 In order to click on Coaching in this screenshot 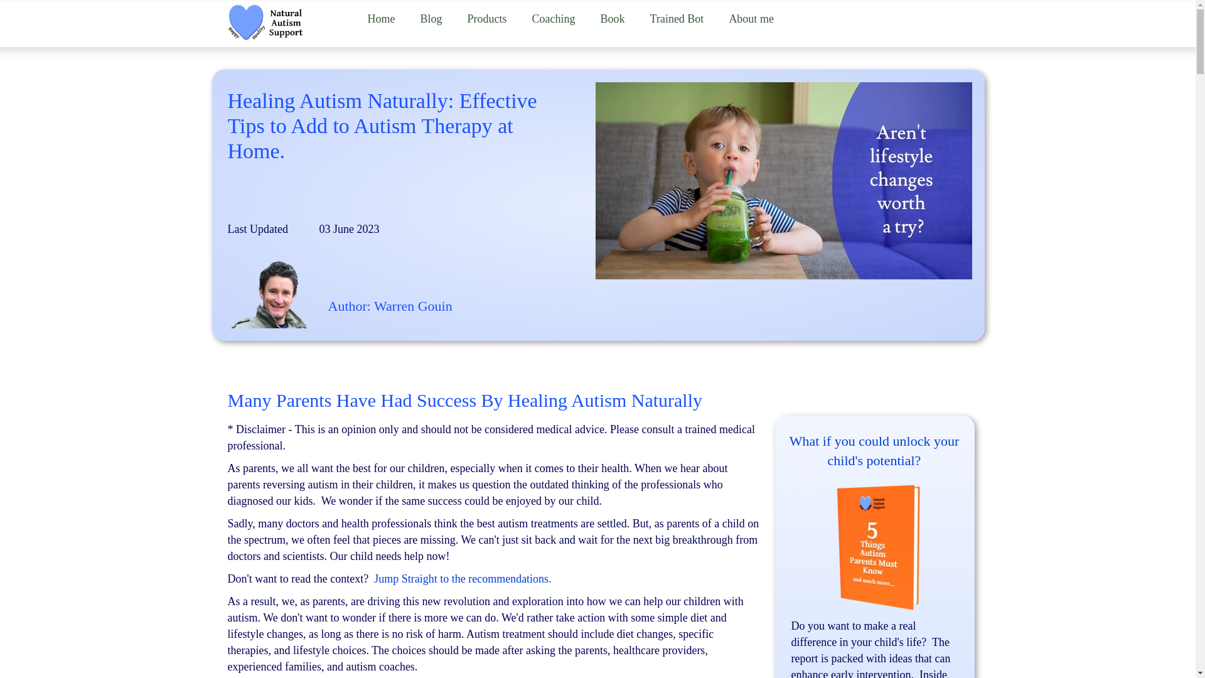, I will do `click(554, 18)`.